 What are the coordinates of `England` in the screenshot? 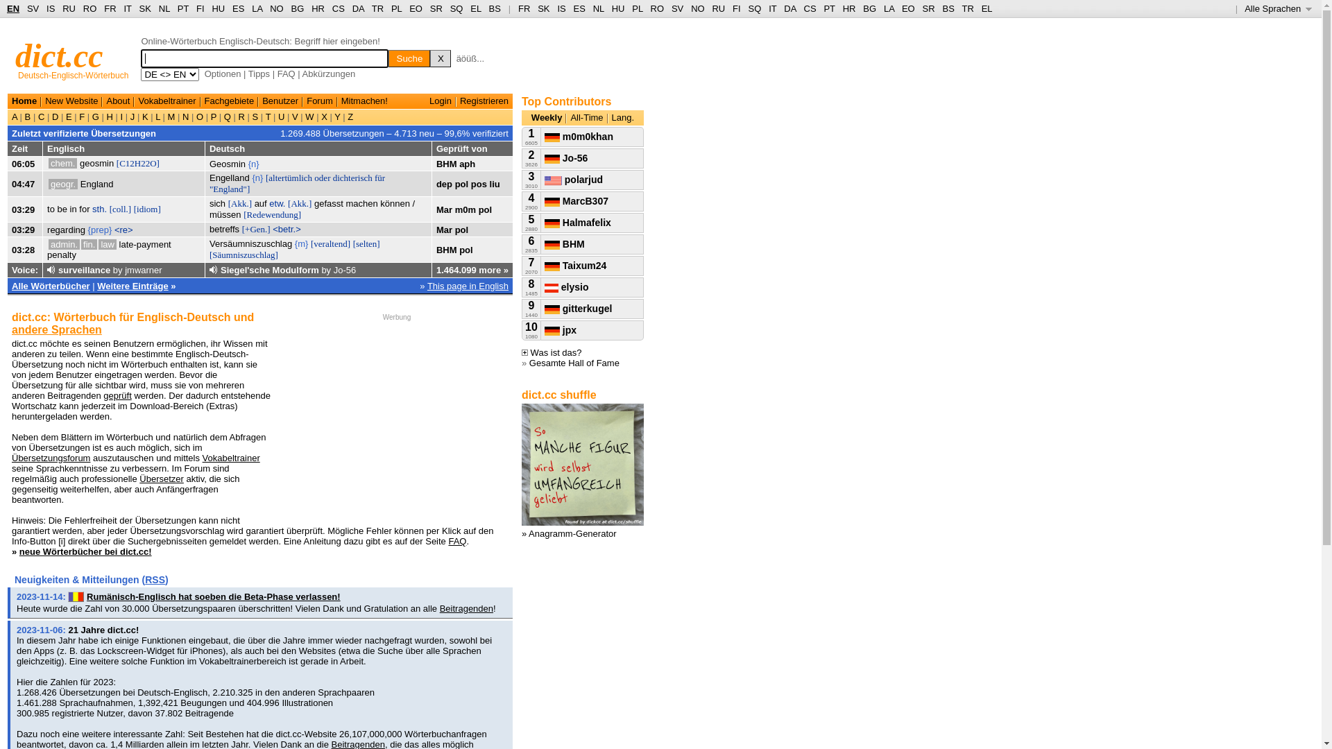 It's located at (97, 184).